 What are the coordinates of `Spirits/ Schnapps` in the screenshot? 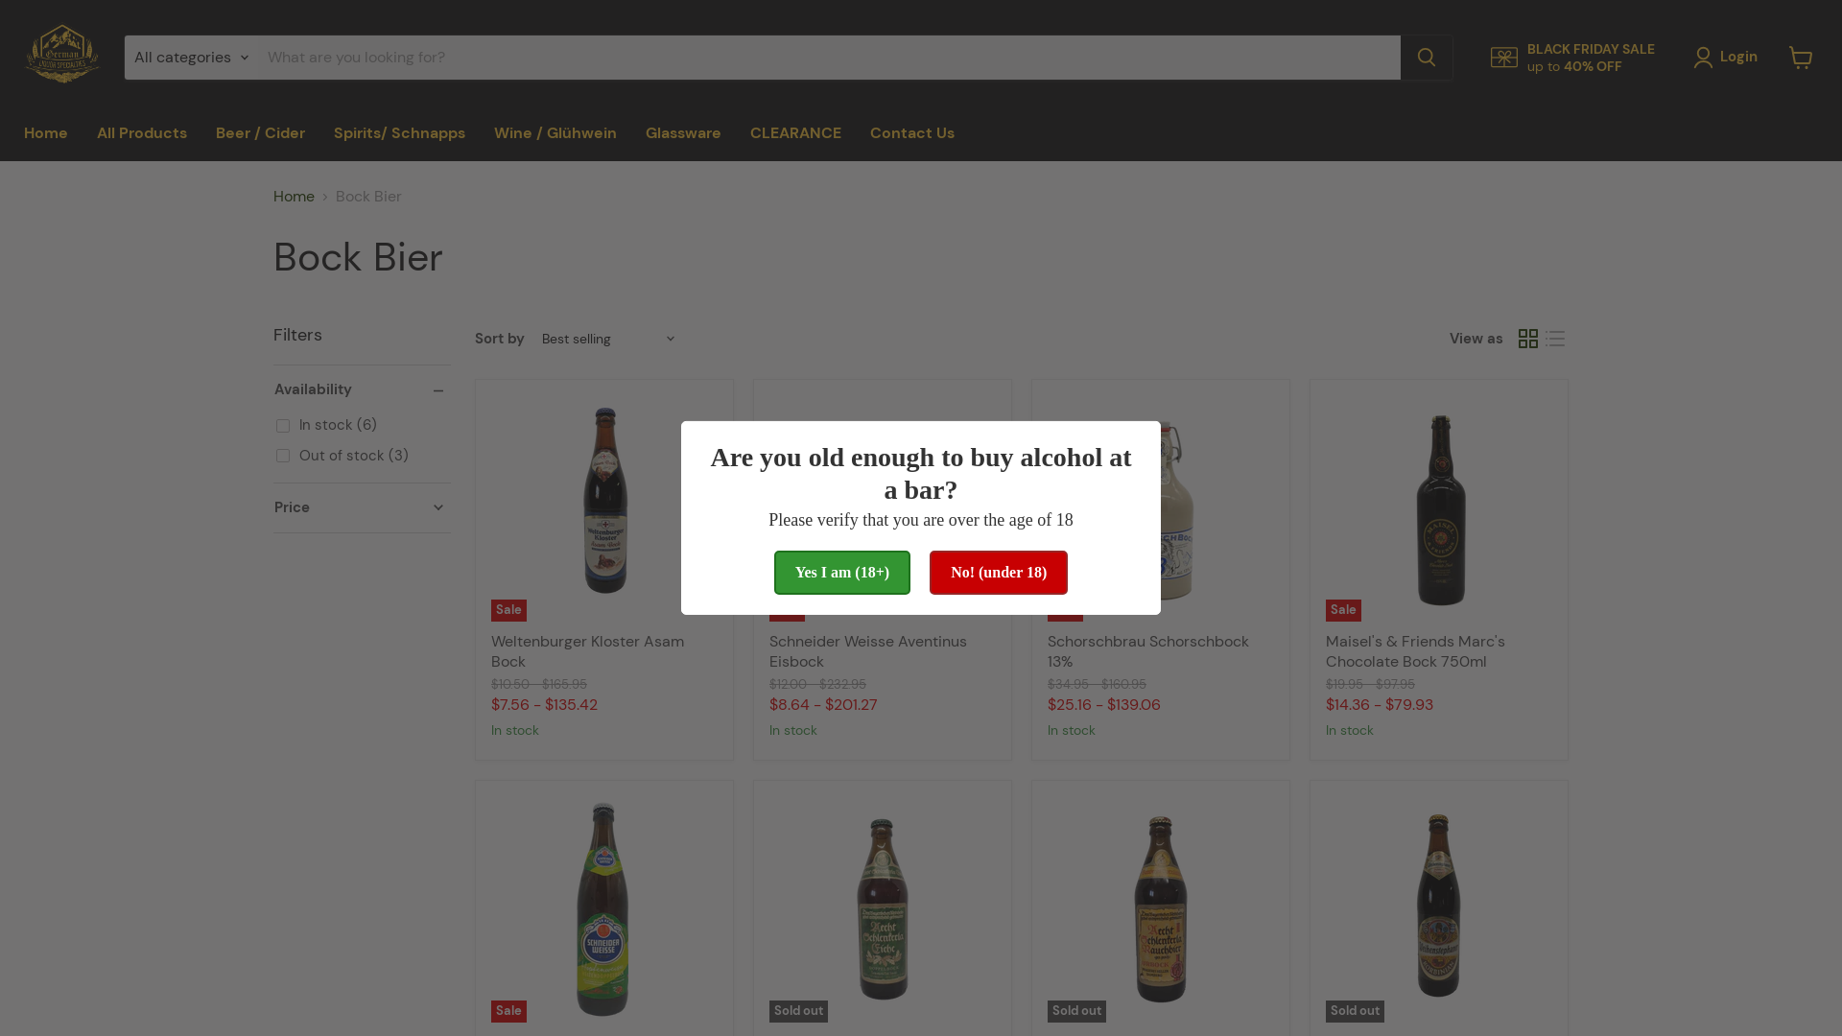 It's located at (399, 133).